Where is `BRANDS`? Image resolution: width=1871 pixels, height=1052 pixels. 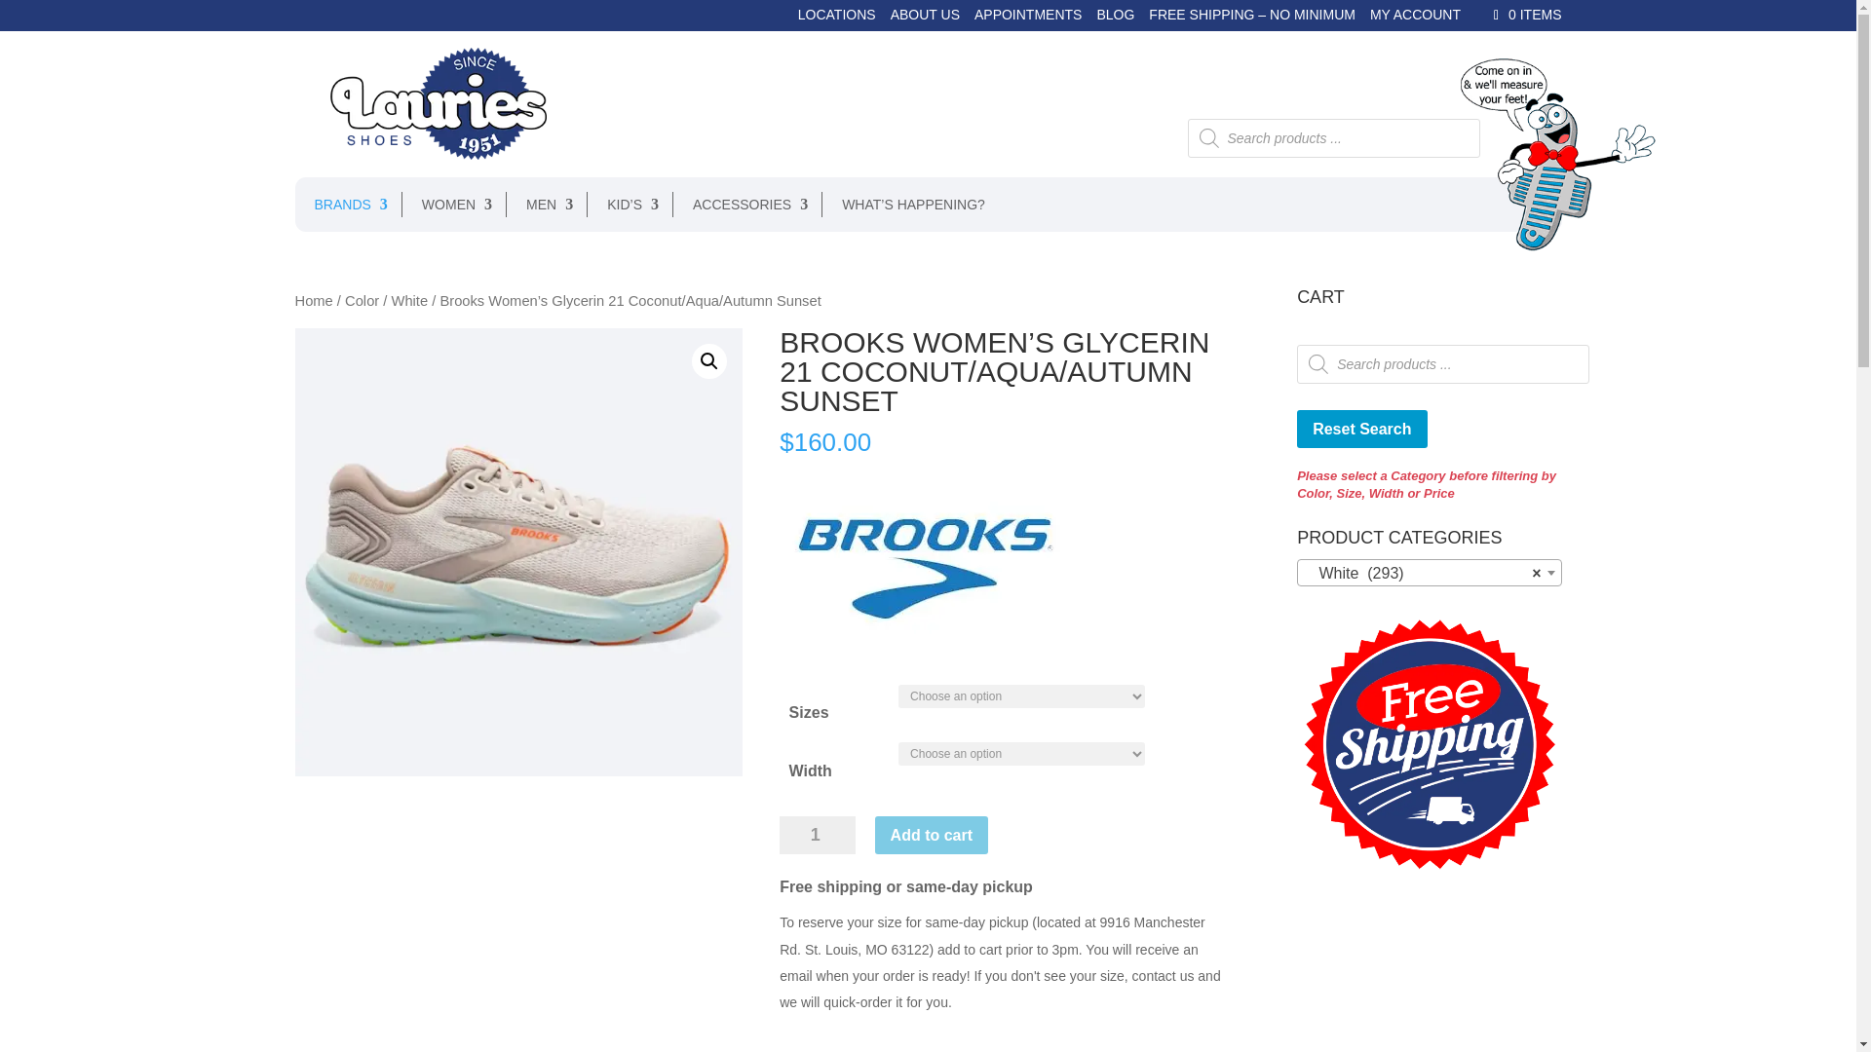
BRANDS is located at coordinates (341, 203).